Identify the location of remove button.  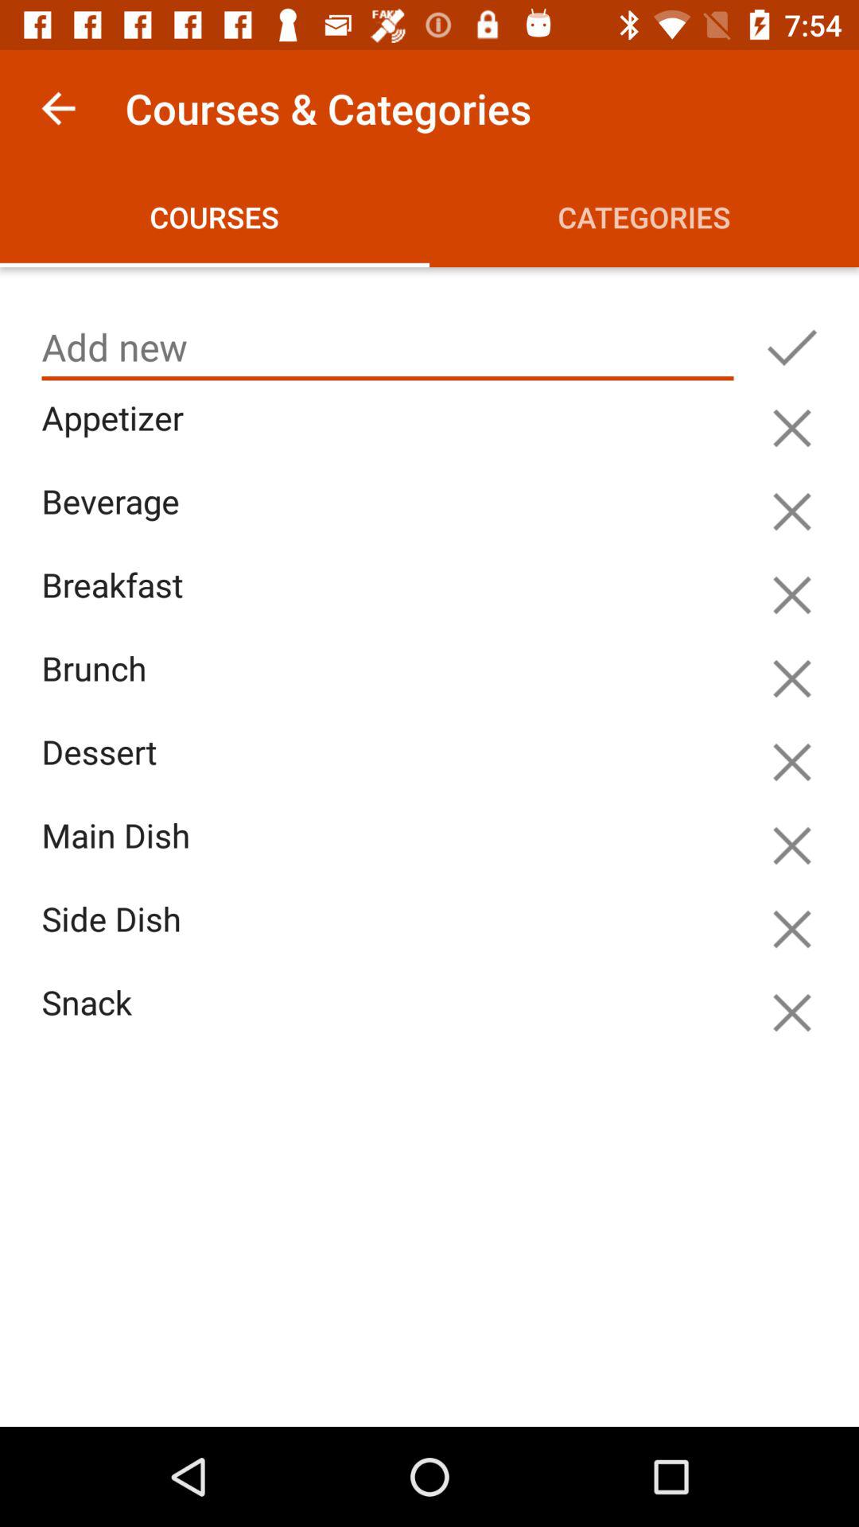
(792, 762).